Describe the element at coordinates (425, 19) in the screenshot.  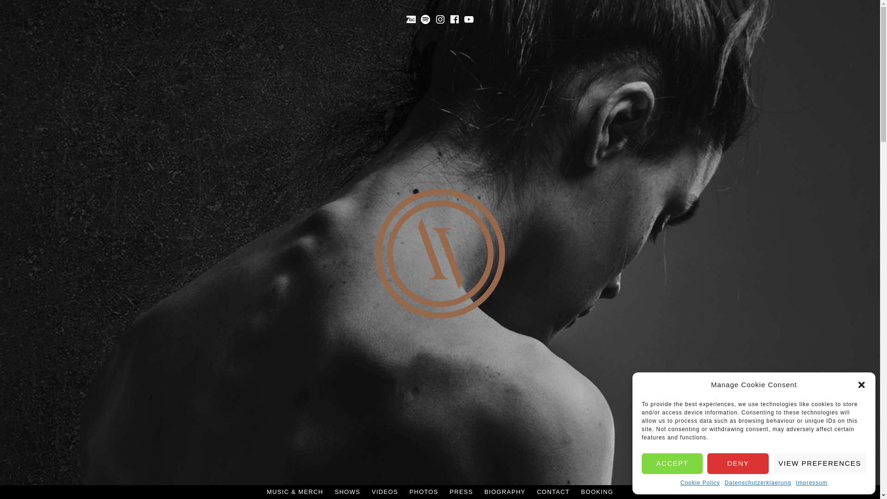
I see `Spotify` at that location.